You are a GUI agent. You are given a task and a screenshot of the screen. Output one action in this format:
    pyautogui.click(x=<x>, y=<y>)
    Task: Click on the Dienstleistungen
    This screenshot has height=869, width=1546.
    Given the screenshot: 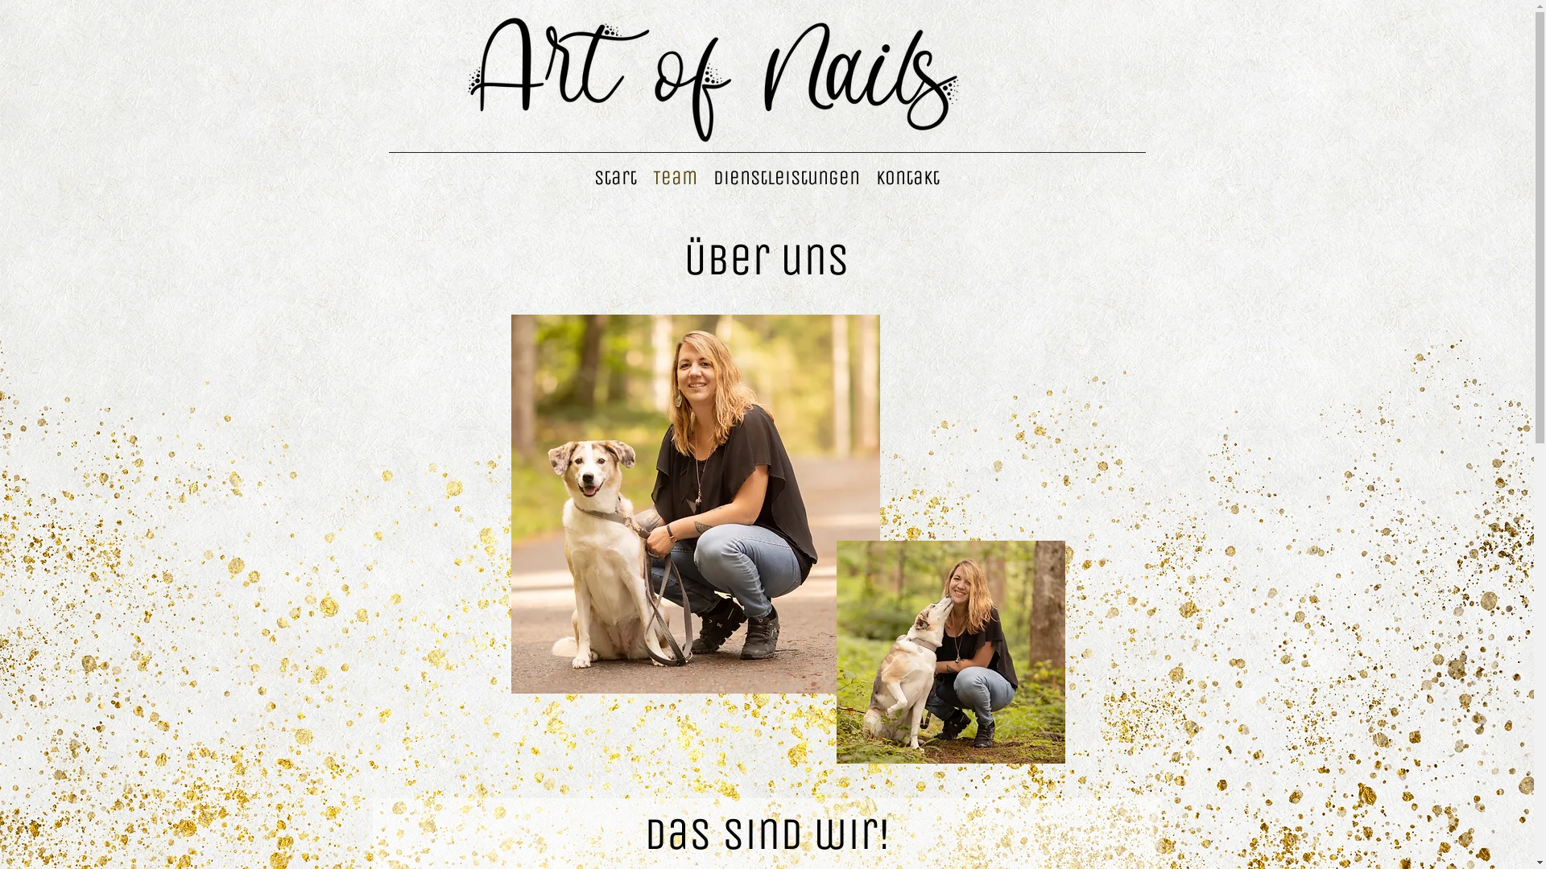 What is the action you would take?
    pyautogui.click(x=787, y=178)
    